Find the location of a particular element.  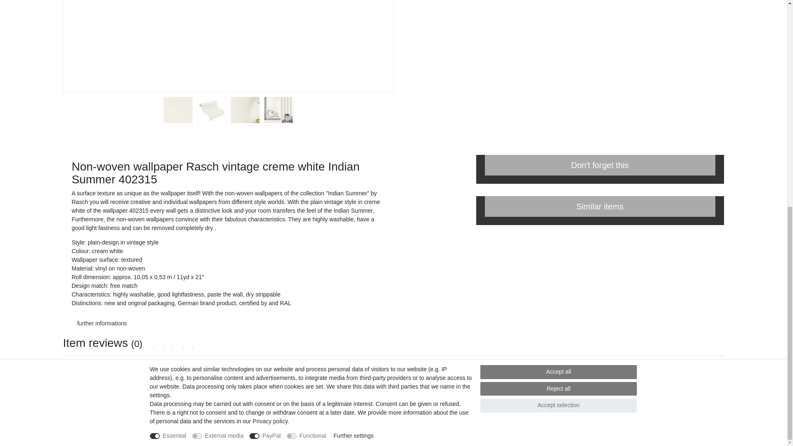

 4 is located at coordinates (278, 113).